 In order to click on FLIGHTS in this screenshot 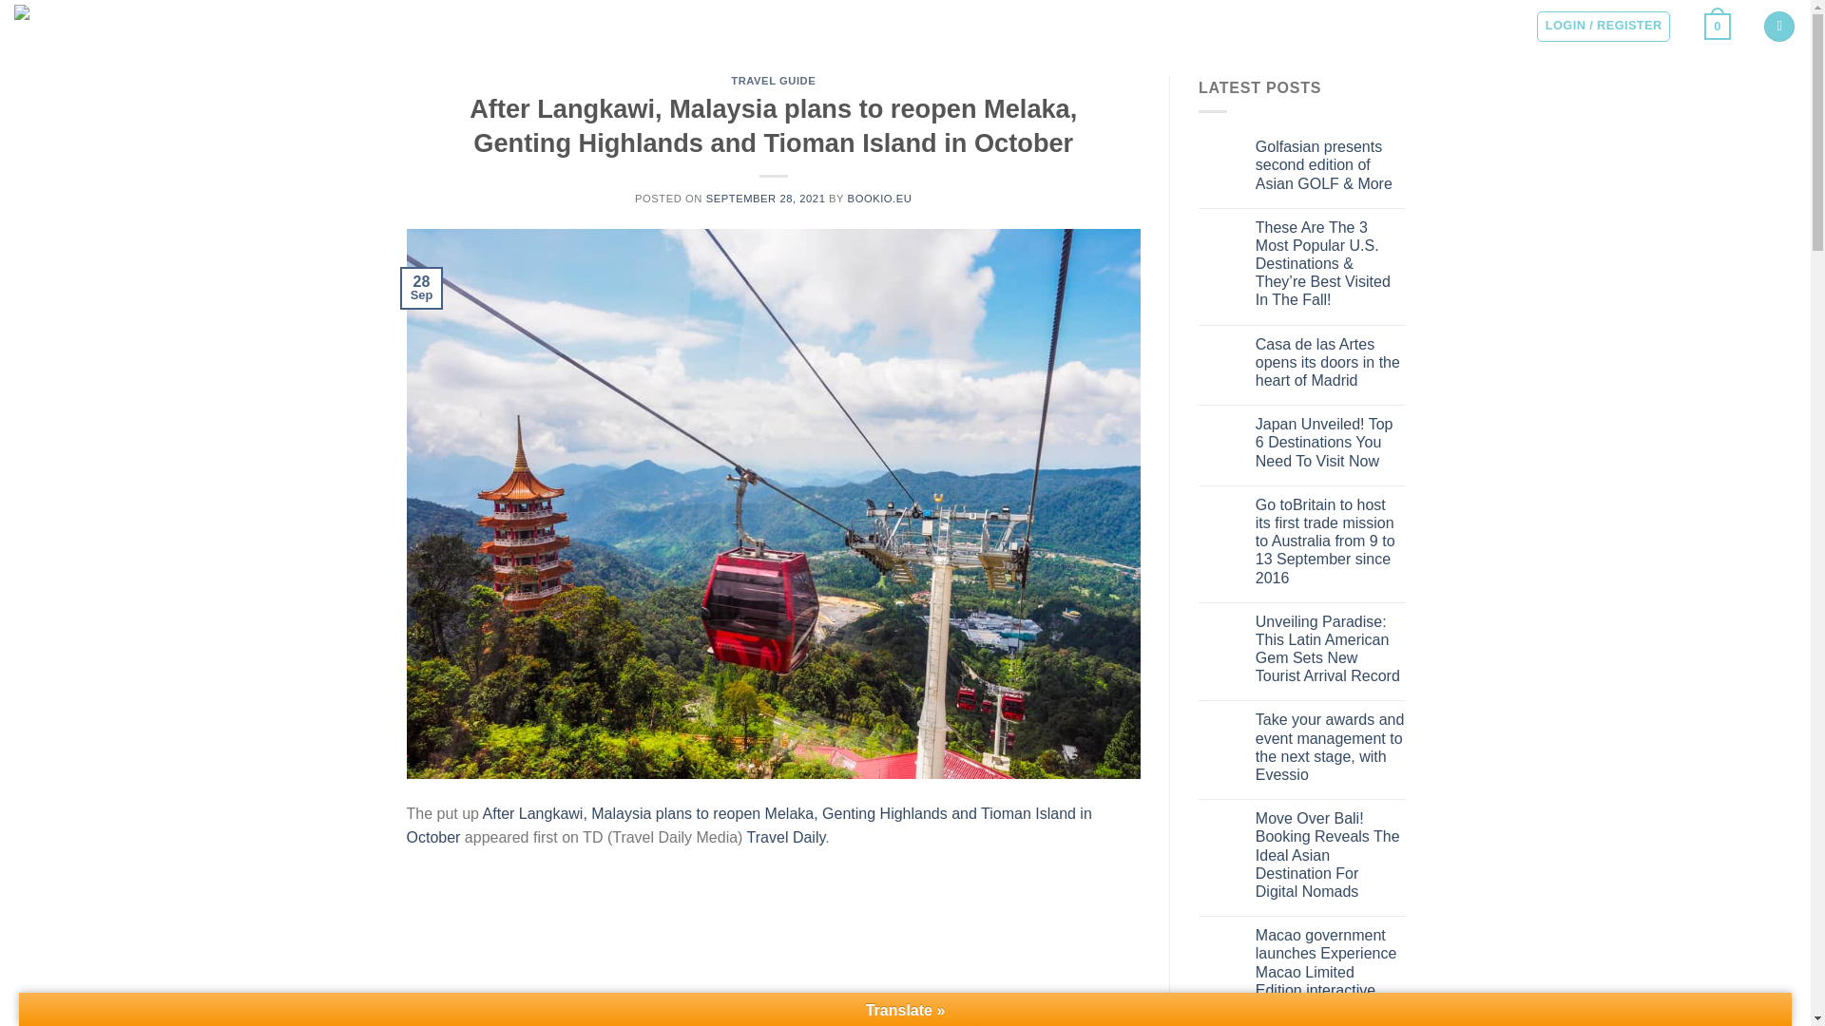, I will do `click(314, 23)`.